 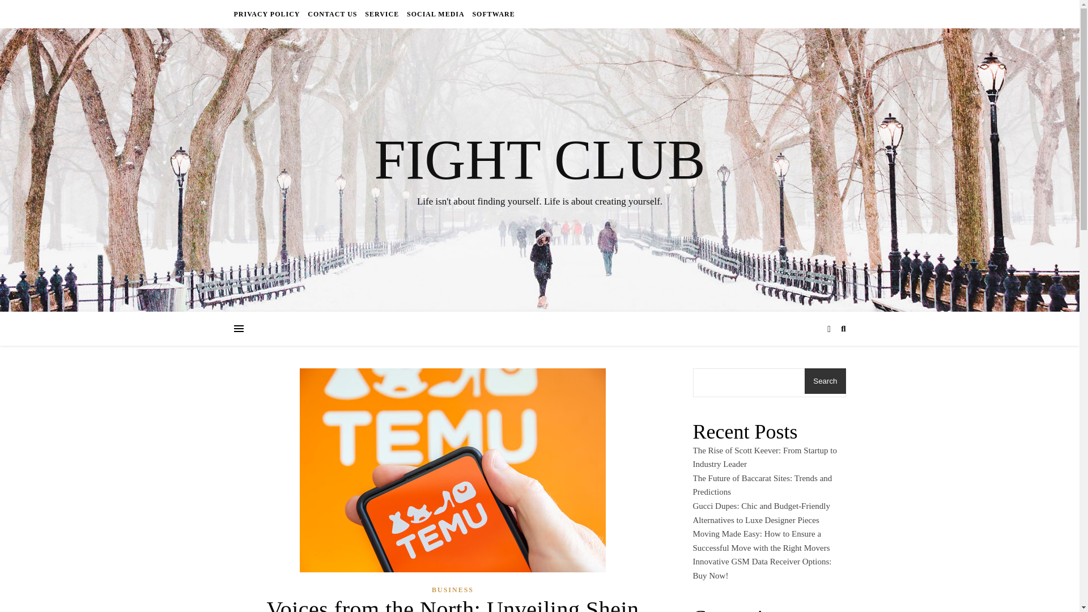 I want to click on The Future of Baccarat Sites: Trends and Predictions, so click(x=762, y=485).